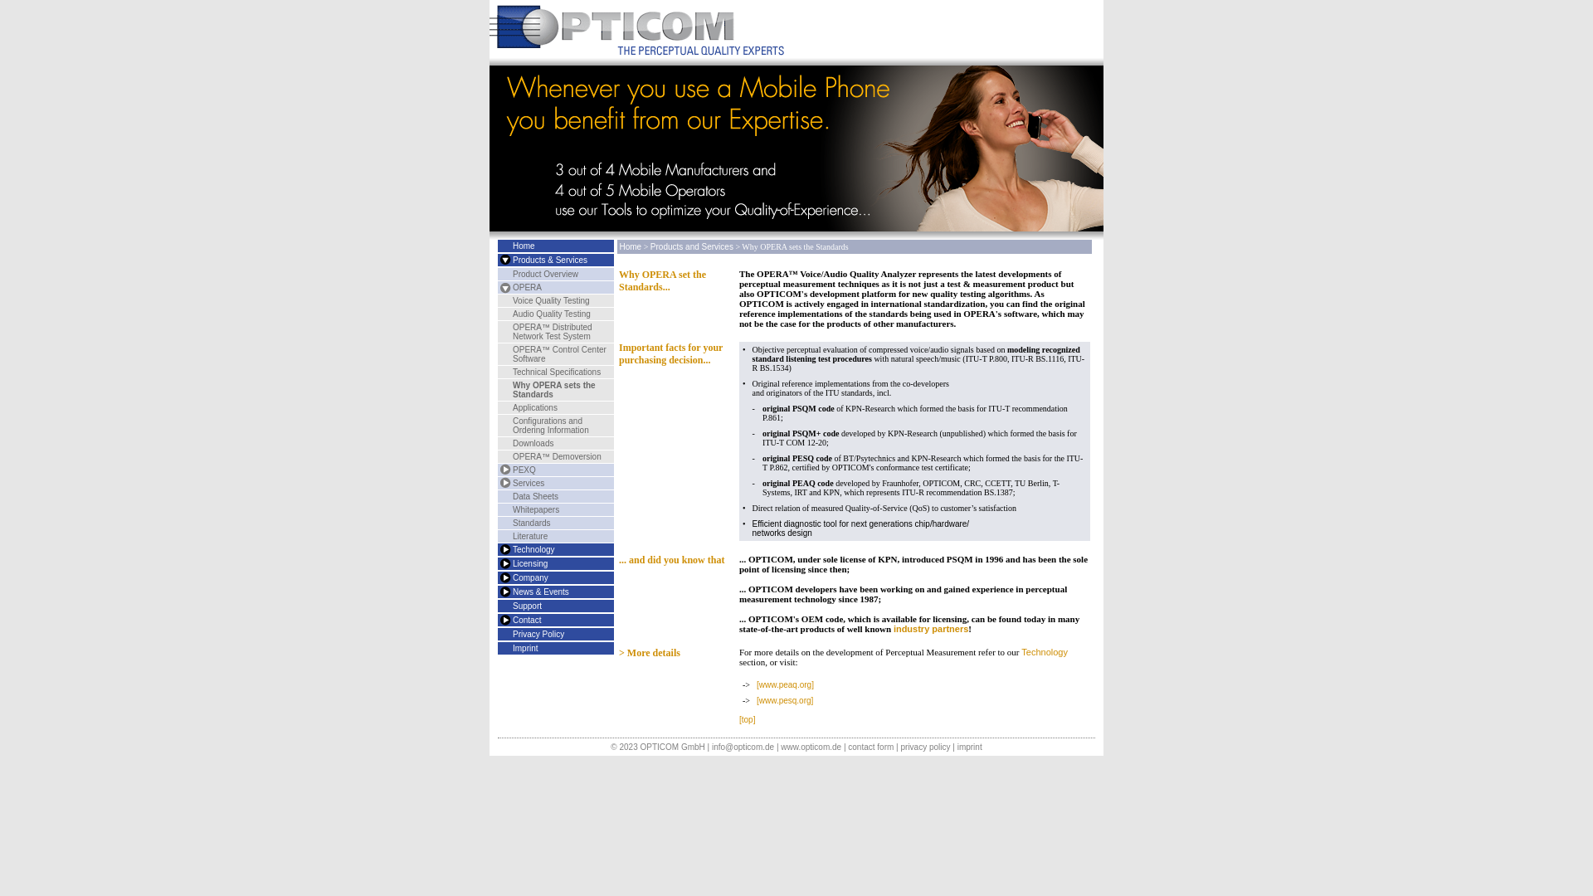 The height and width of the screenshot is (896, 1593). Describe the element at coordinates (970, 747) in the screenshot. I see `imprint` at that location.